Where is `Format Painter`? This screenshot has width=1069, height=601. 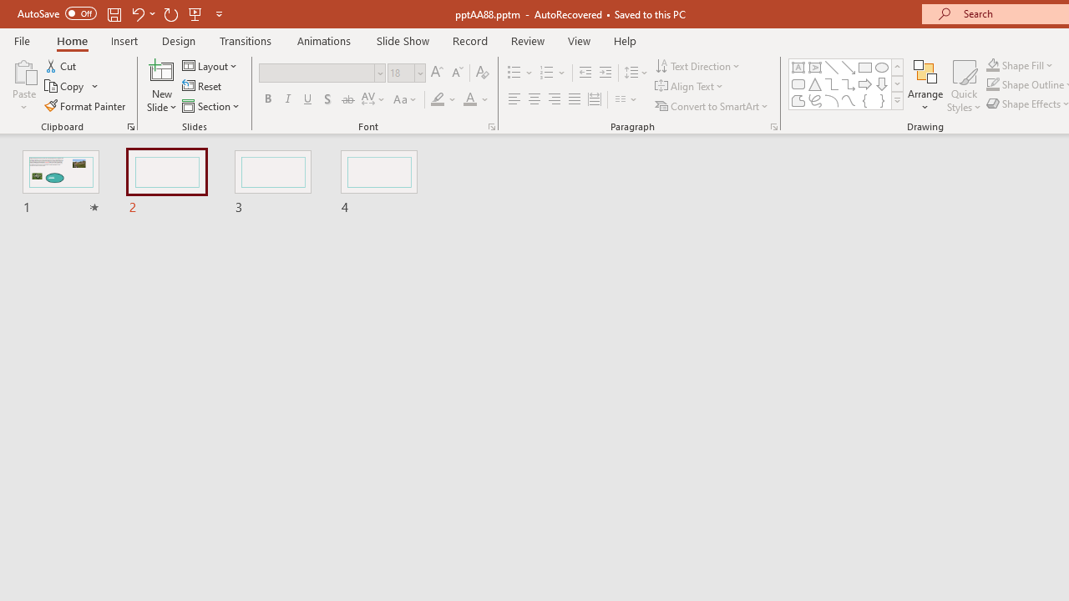 Format Painter is located at coordinates (86, 105).